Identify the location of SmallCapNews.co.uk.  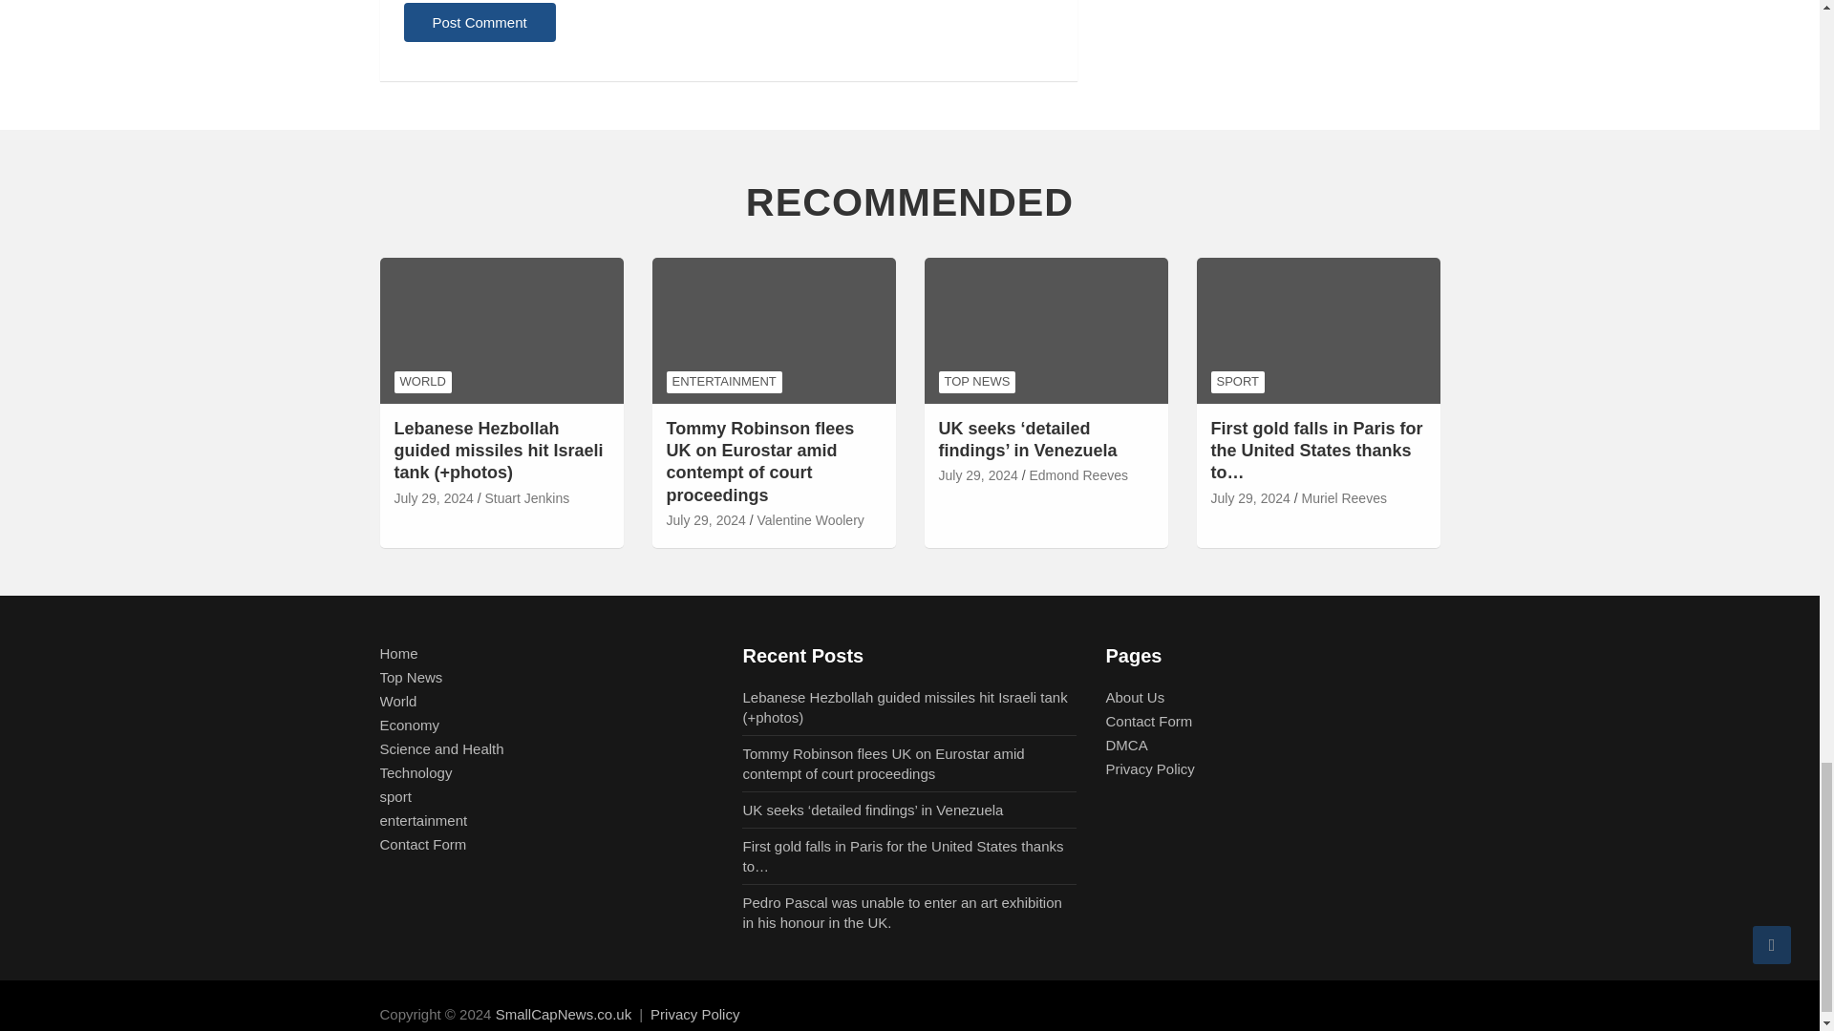
(564, 1014).